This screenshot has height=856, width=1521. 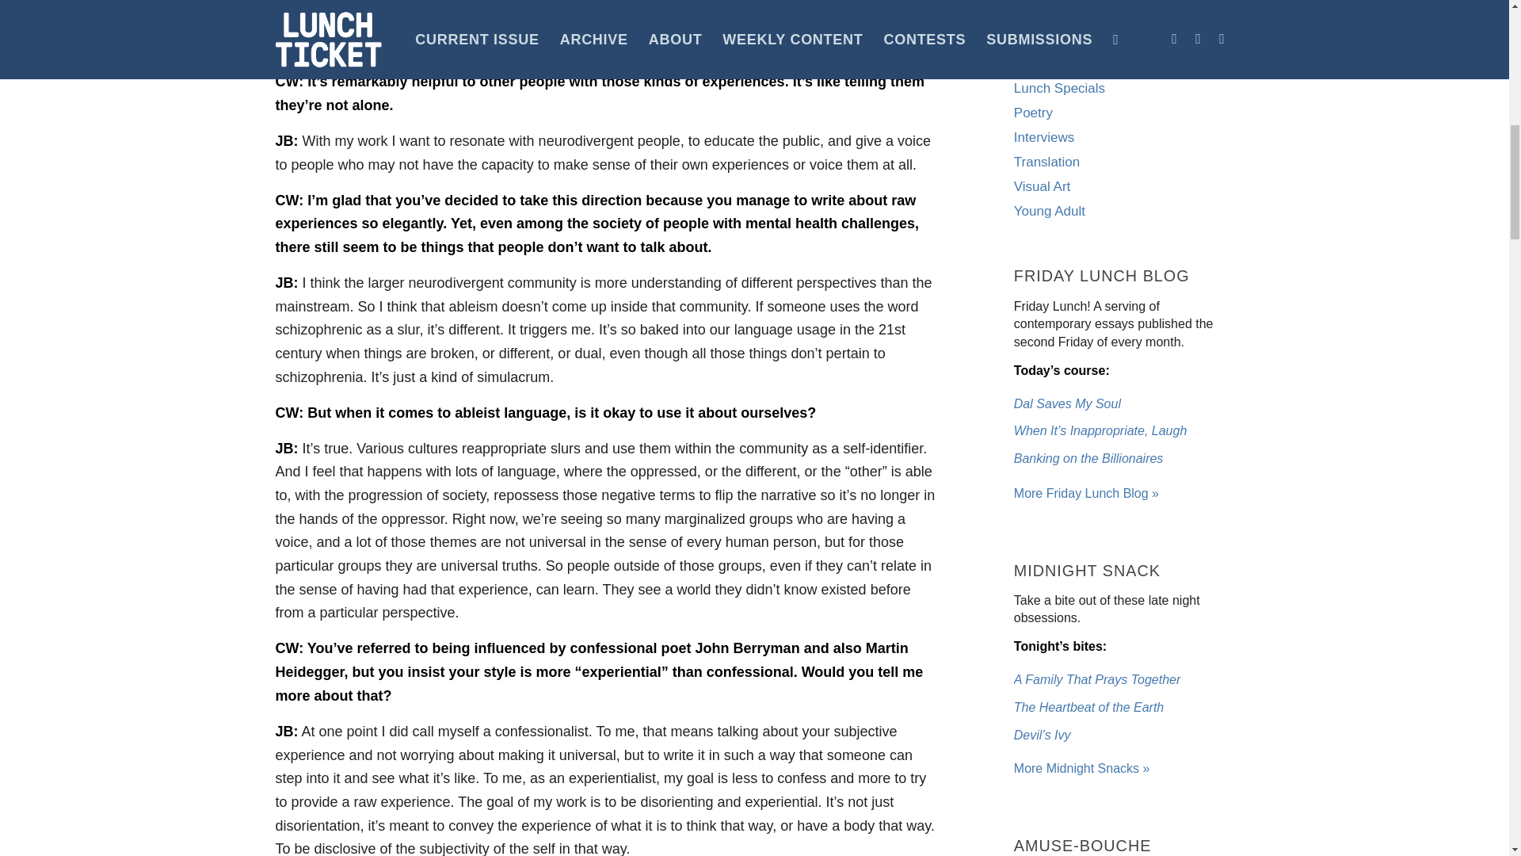 I want to click on Permanent Link: Dal Saves My Soul, so click(x=1068, y=404).